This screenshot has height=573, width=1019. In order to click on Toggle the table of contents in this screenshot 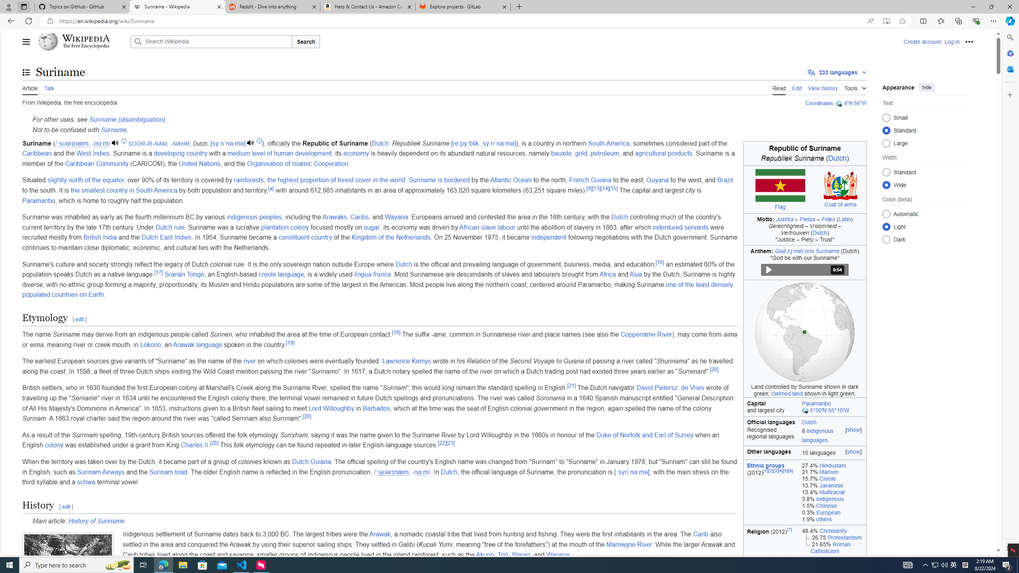, I will do `click(26, 72)`.